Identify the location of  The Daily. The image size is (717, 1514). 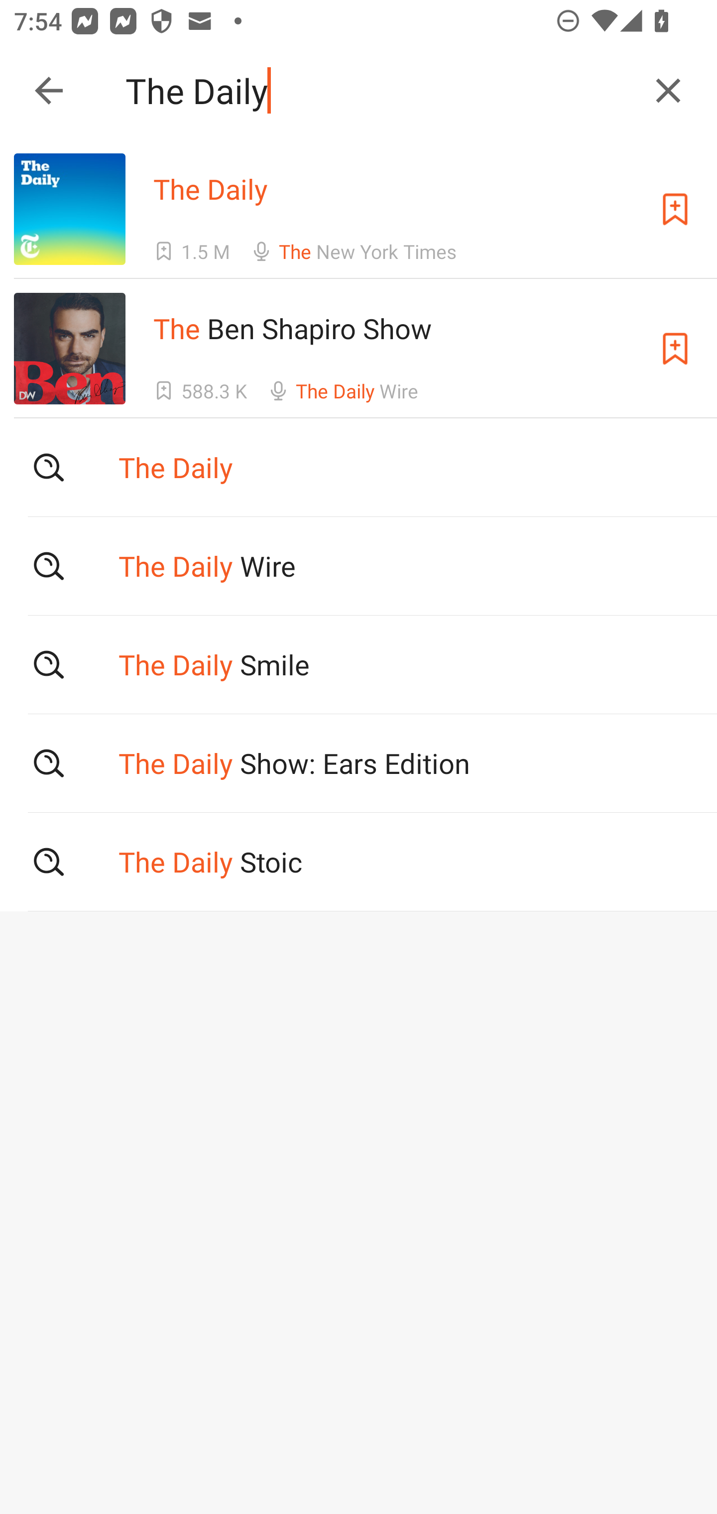
(358, 467).